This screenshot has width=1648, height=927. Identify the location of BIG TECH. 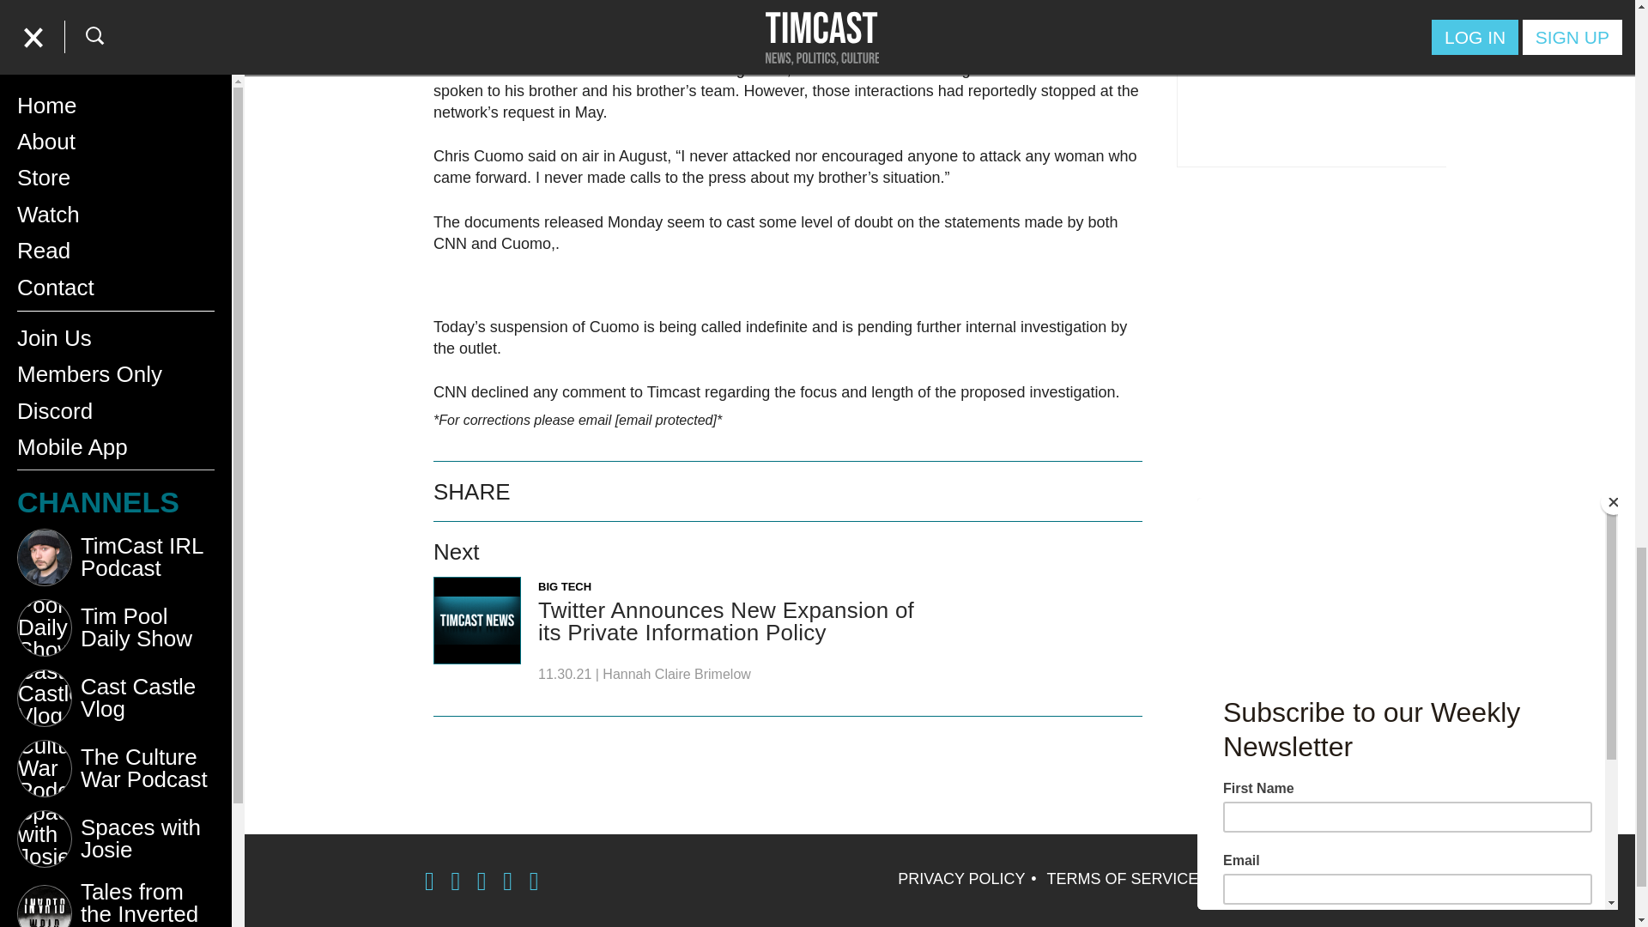
(565, 587).